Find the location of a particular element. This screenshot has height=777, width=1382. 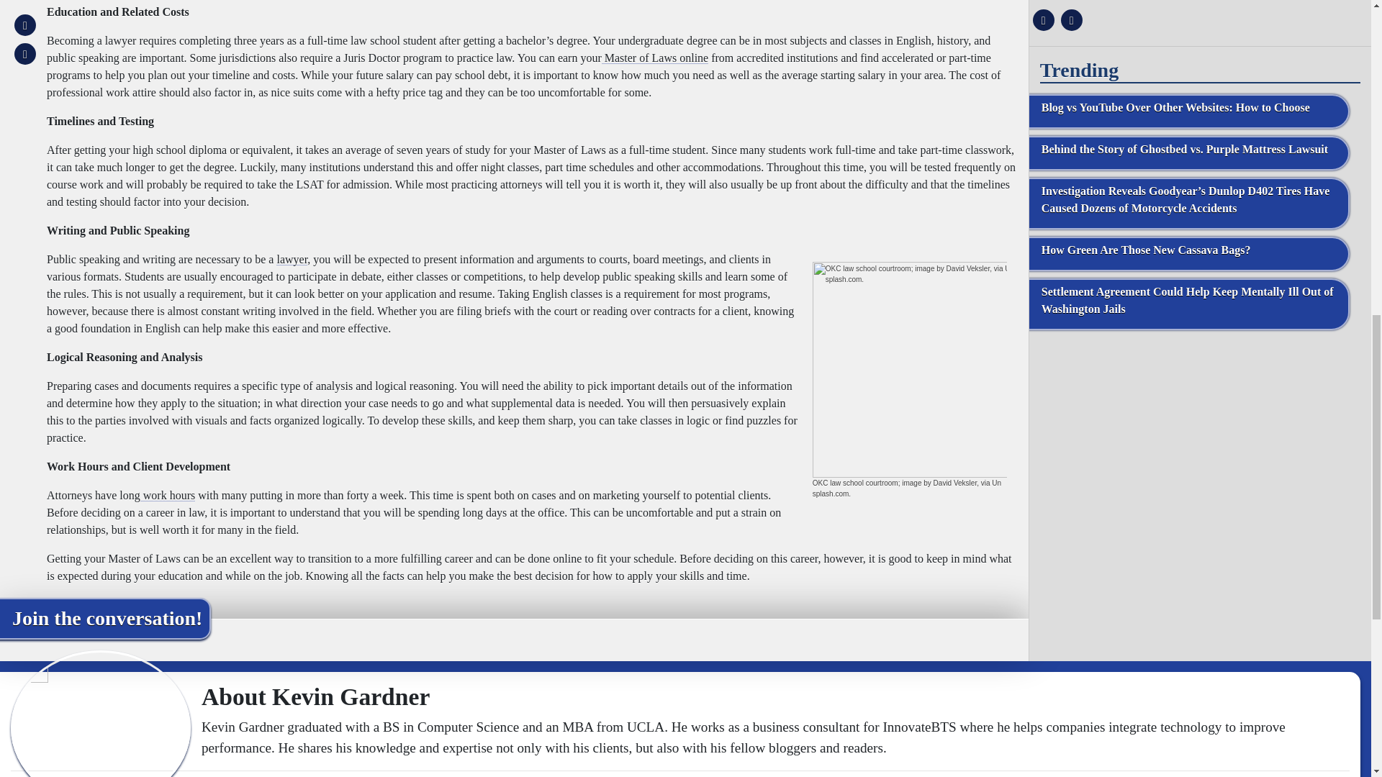

Master of Laws online is located at coordinates (654, 58).